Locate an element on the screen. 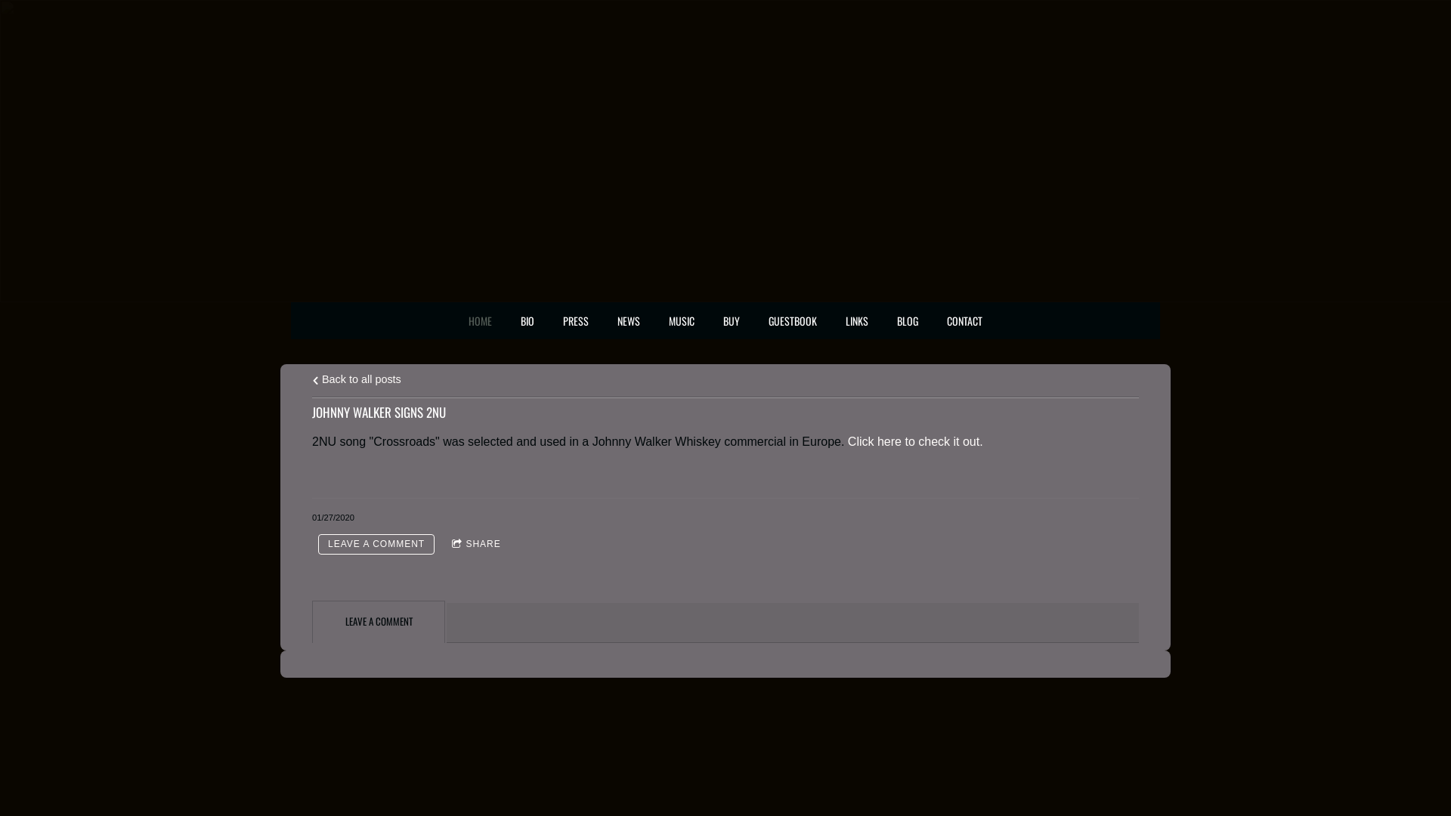 The image size is (1451, 816). BUY is located at coordinates (732, 320).